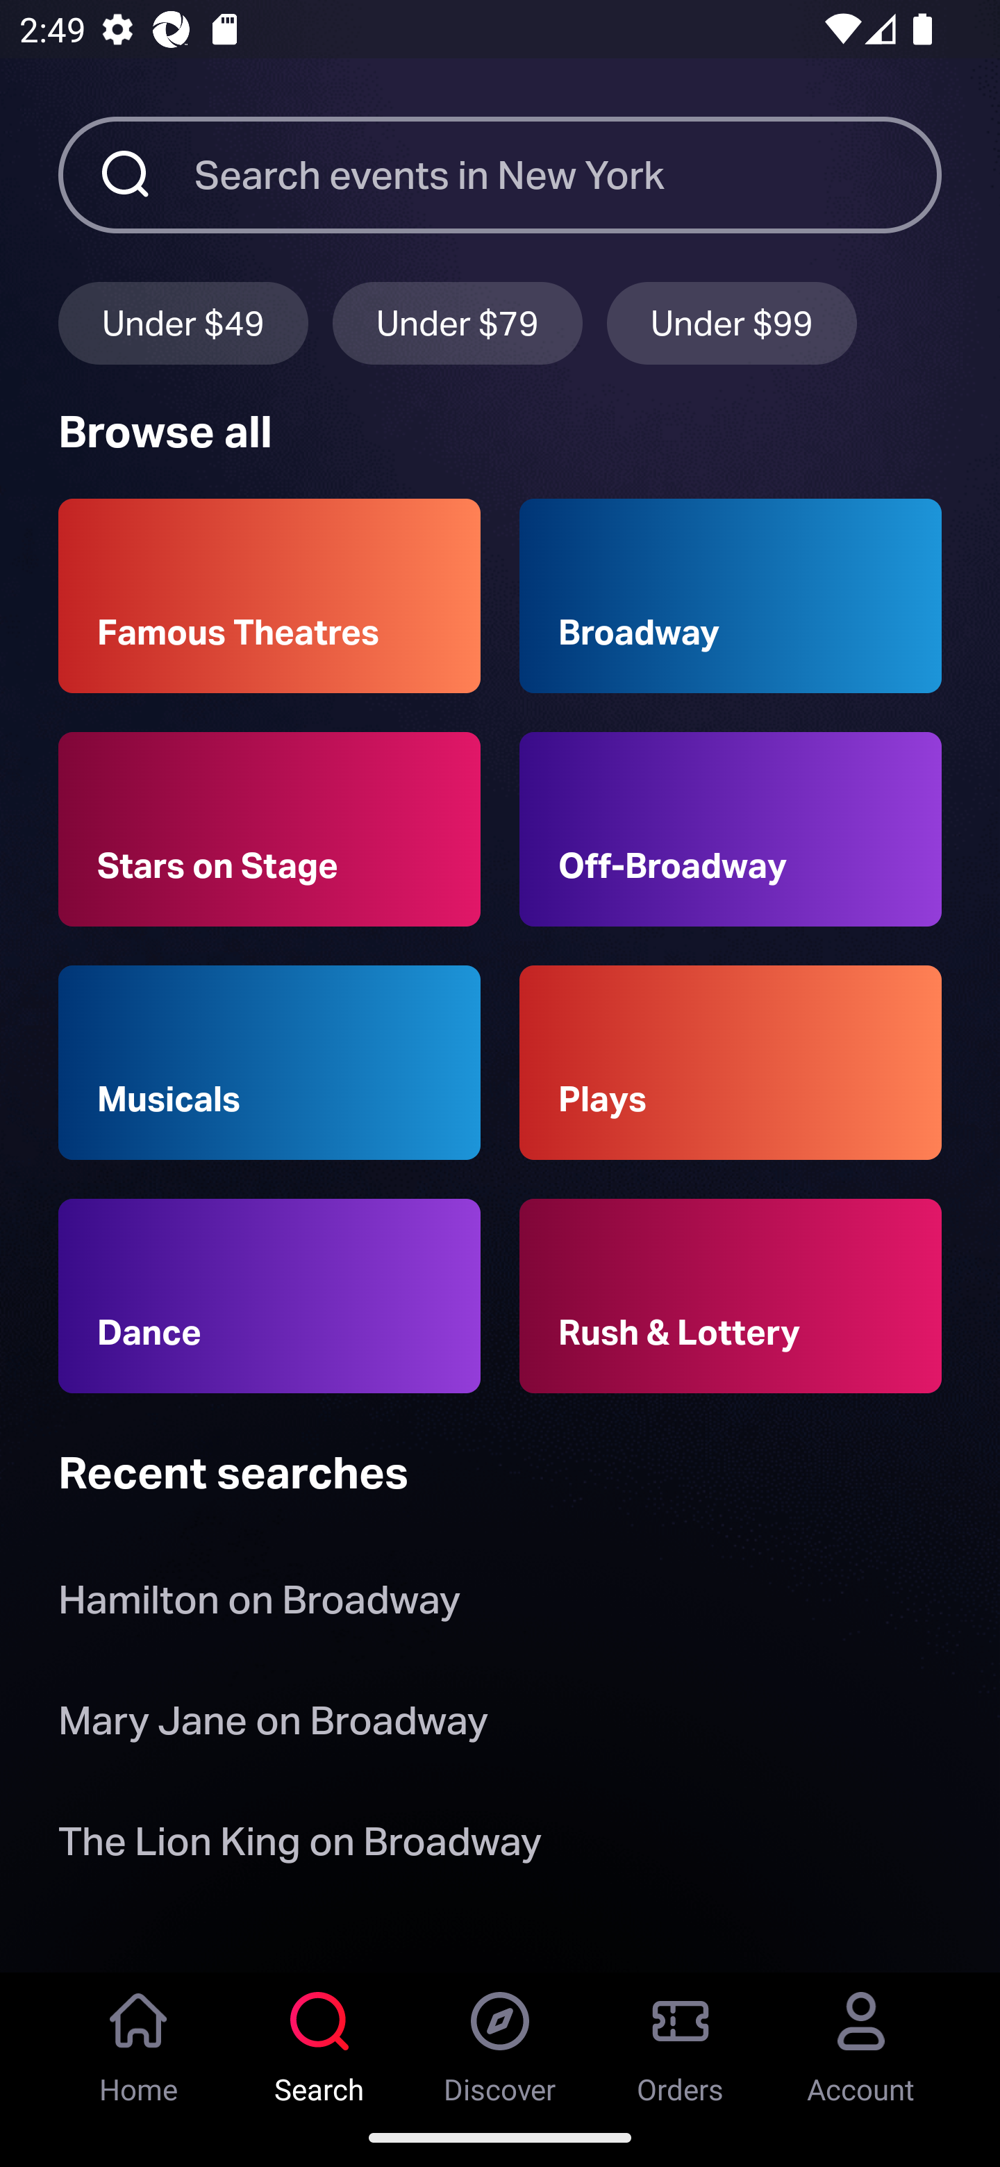 This screenshot has width=1000, height=2167. Describe the element at coordinates (269, 829) in the screenshot. I see `Stars on Stage` at that location.